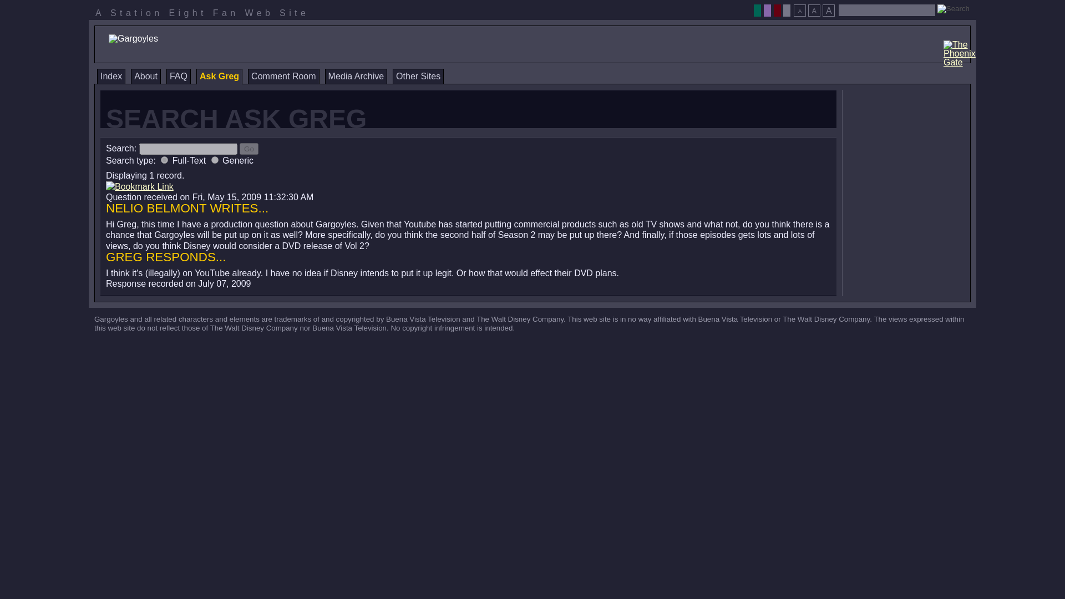  Describe the element at coordinates (164, 160) in the screenshot. I see `FullText` at that location.